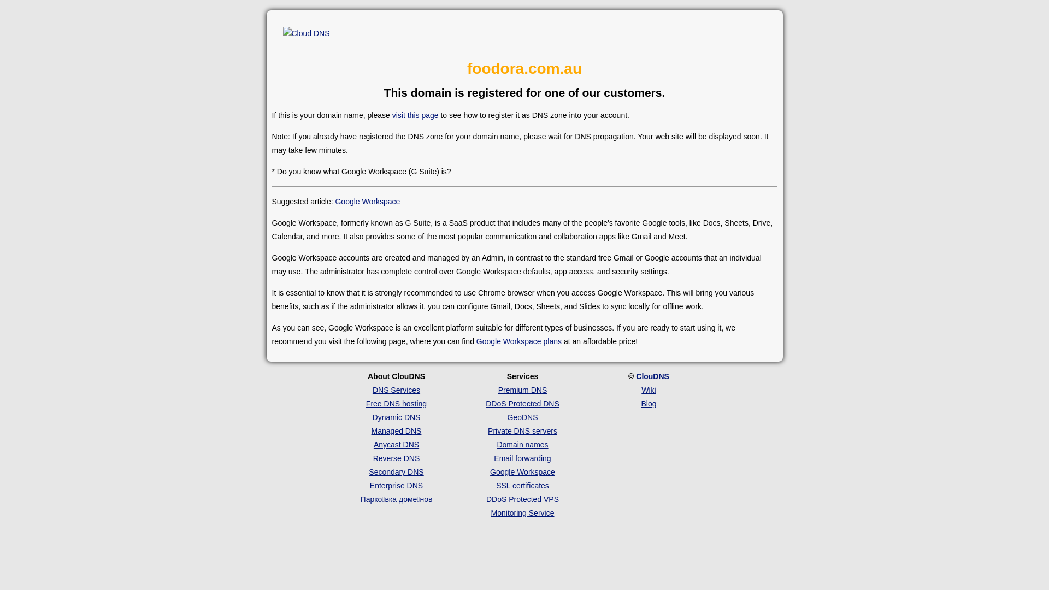 The width and height of the screenshot is (1049, 590). I want to click on Premium DNS, so click(522, 390).